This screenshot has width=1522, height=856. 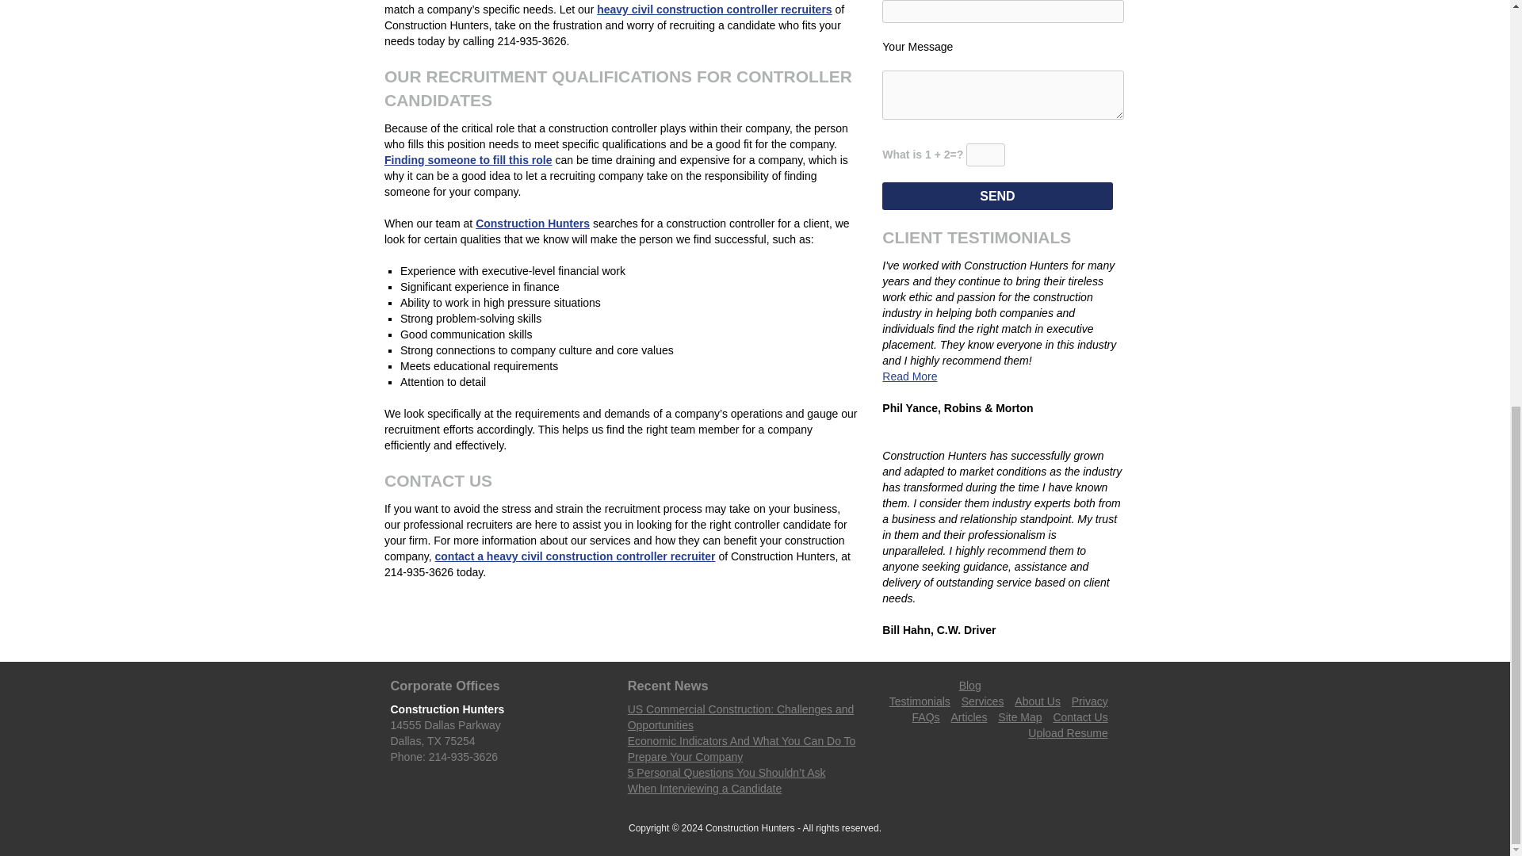 I want to click on Services, so click(x=983, y=701).